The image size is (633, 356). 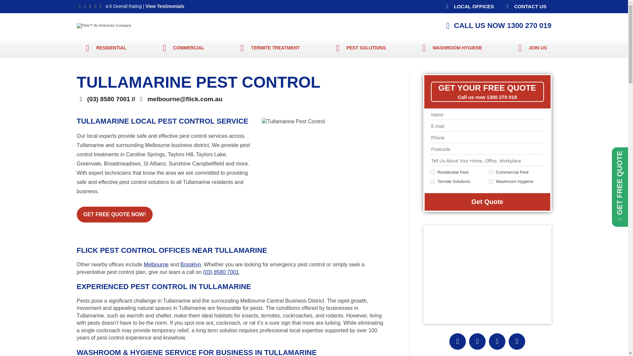 What do you see at coordinates (497, 26) in the screenshot?
I see `CALL US NOW 1300 270 019` at bounding box center [497, 26].